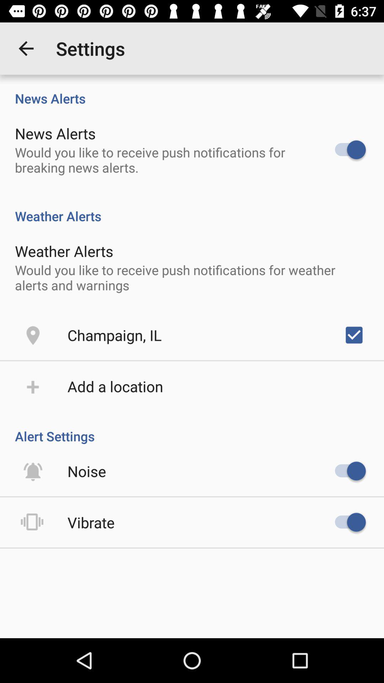  What do you see at coordinates (115, 386) in the screenshot?
I see `launch add a location item` at bounding box center [115, 386].